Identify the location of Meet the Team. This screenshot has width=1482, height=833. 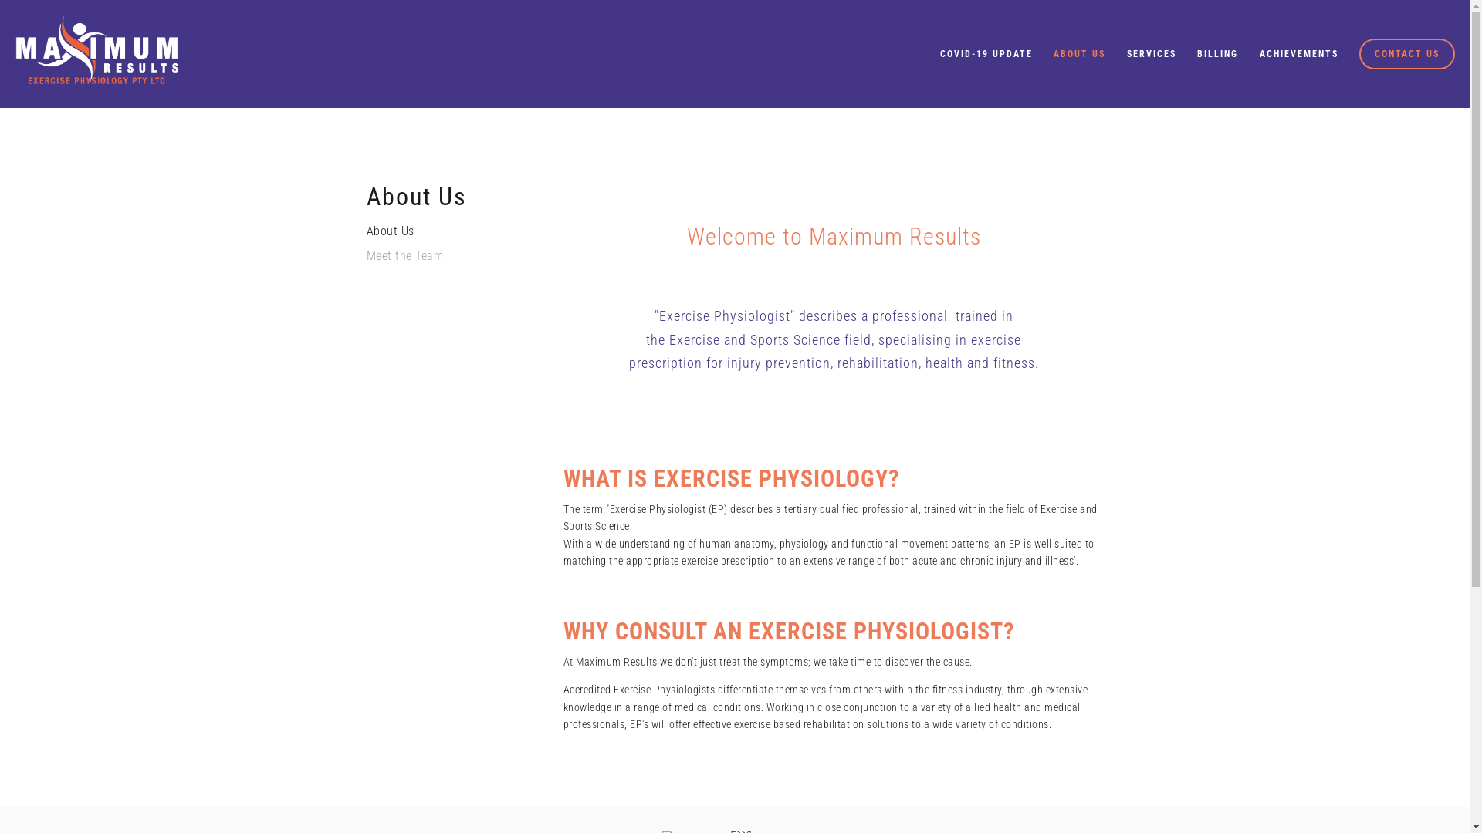
(440, 261).